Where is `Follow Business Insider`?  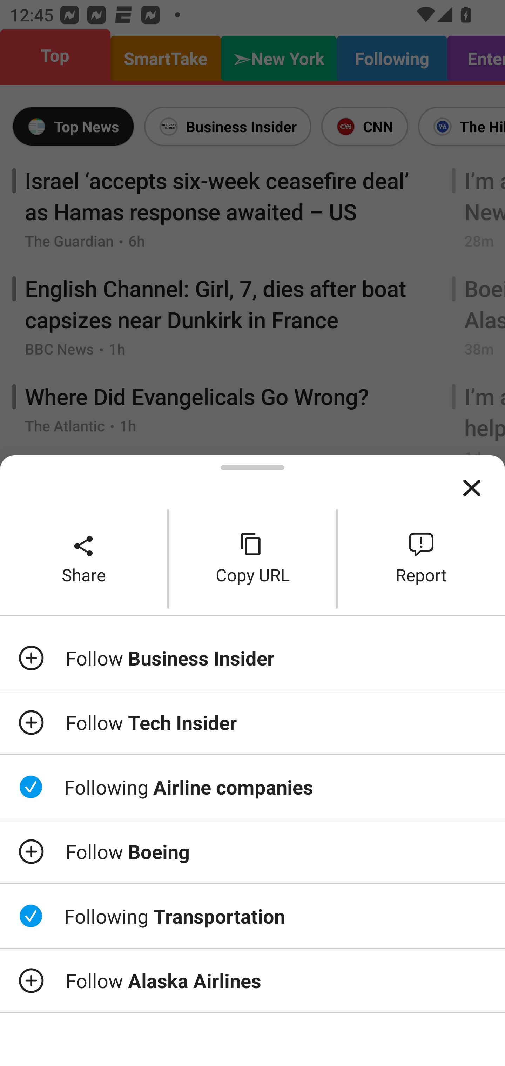 Follow Business Insider is located at coordinates (252, 657).